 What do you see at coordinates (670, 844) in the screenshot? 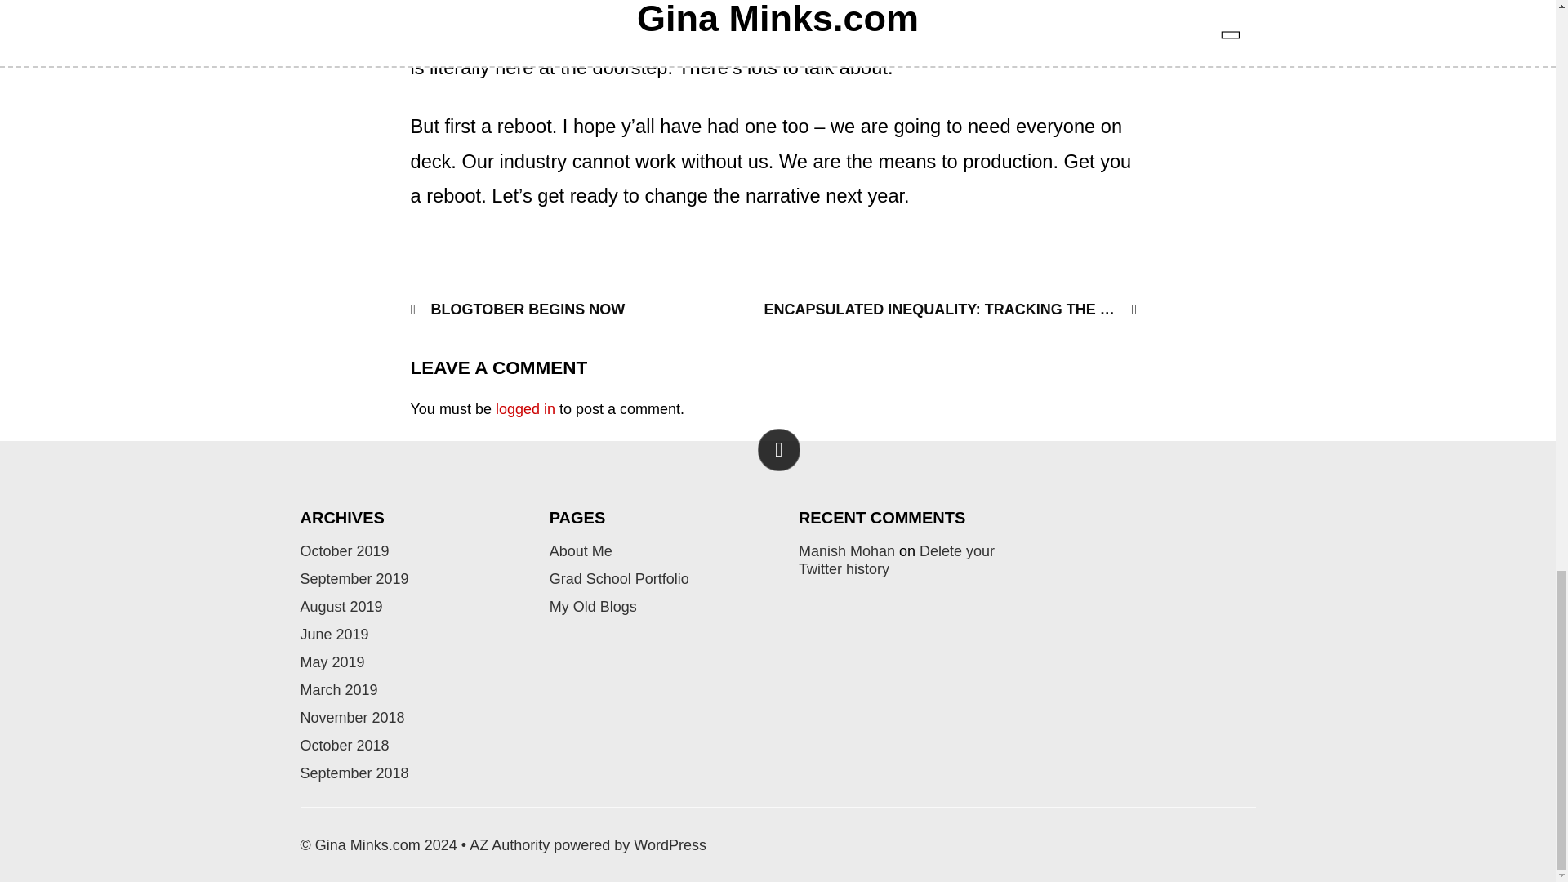
I see `WordPress` at bounding box center [670, 844].